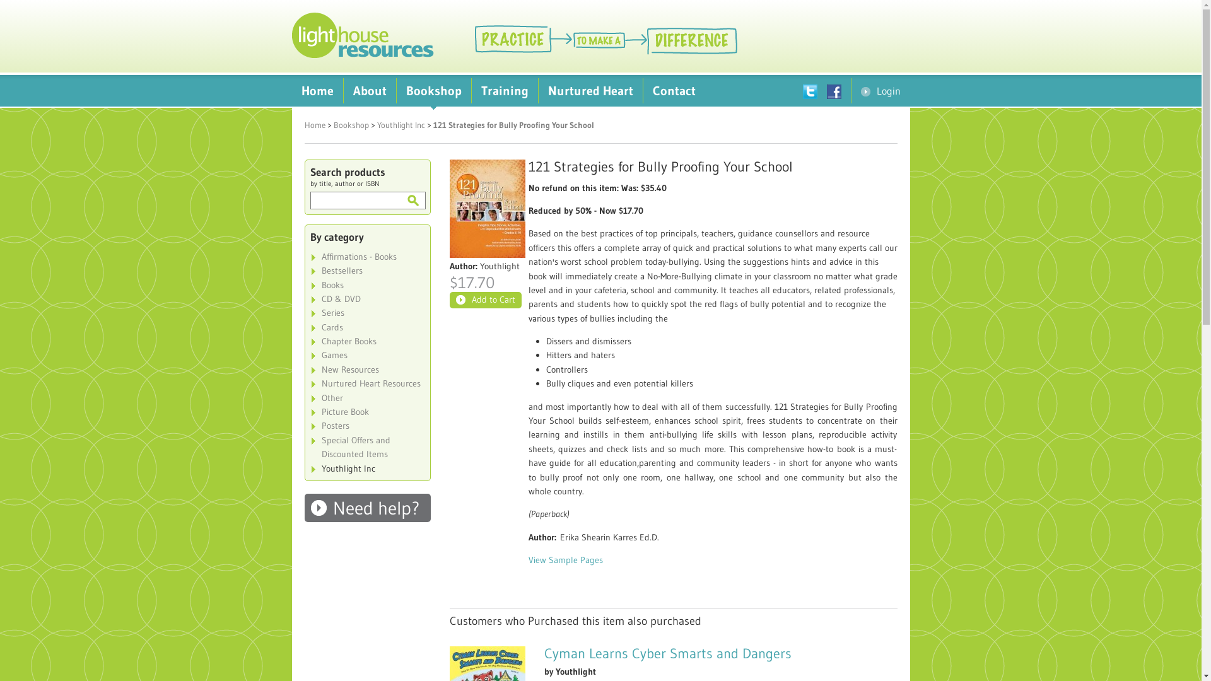  Describe the element at coordinates (367, 398) in the screenshot. I see `Other` at that location.